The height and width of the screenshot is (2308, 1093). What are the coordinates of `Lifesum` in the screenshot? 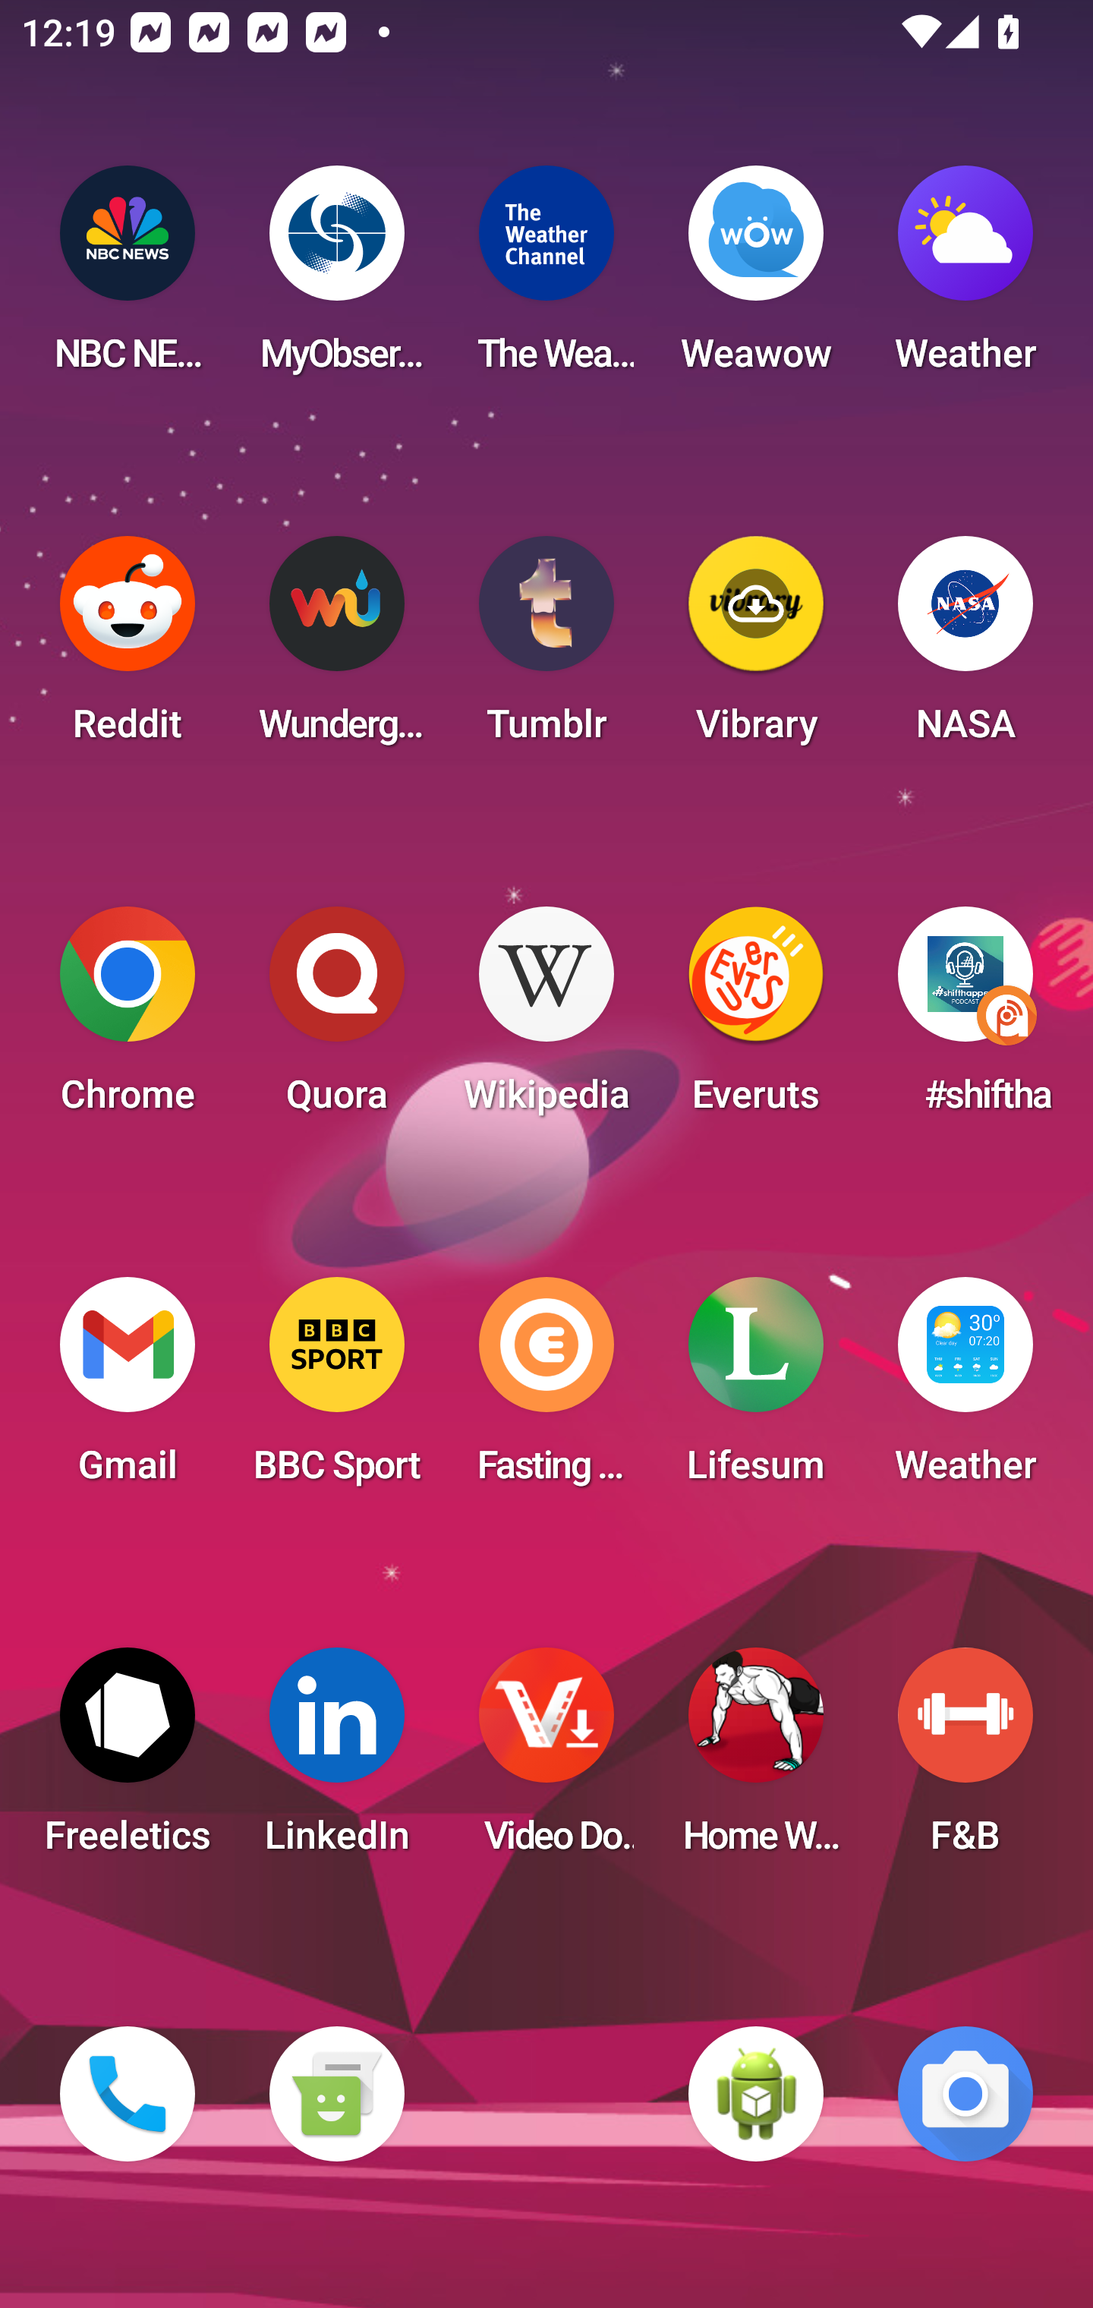 It's located at (756, 1389).